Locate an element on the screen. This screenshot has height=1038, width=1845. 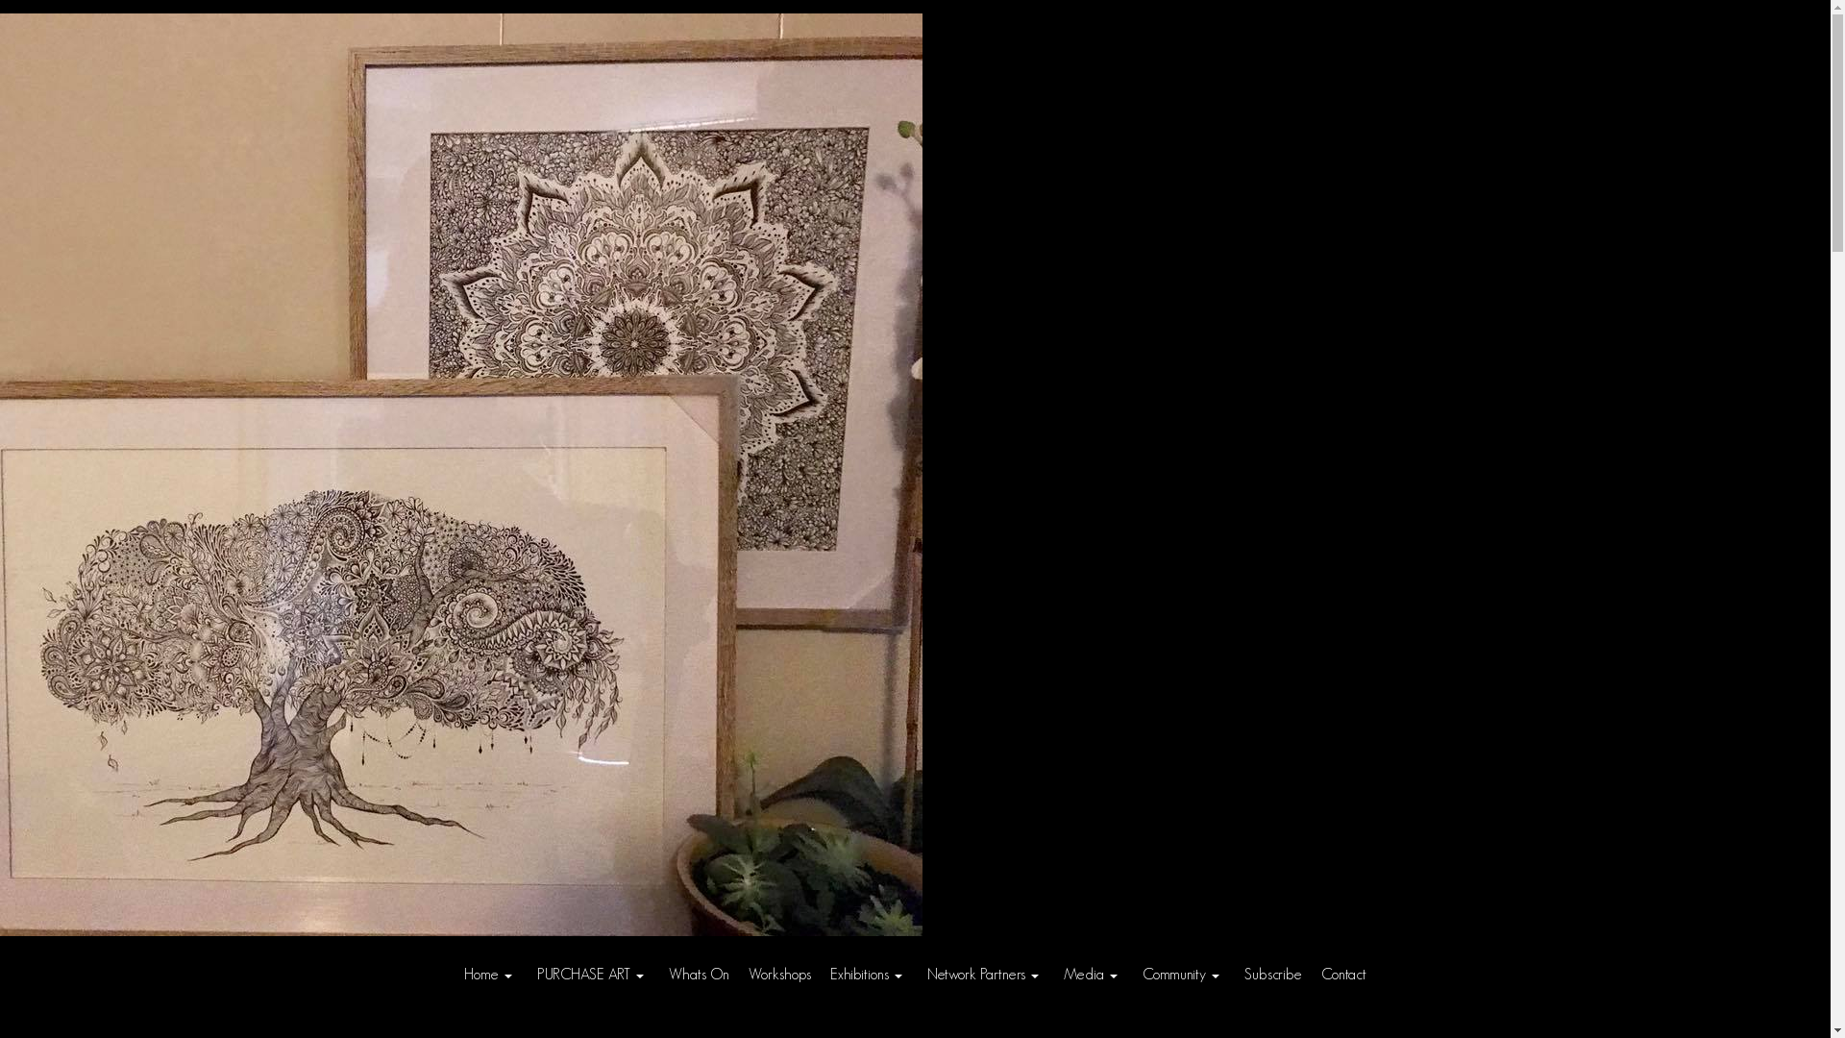
Contact is located at coordinates (1343, 975).